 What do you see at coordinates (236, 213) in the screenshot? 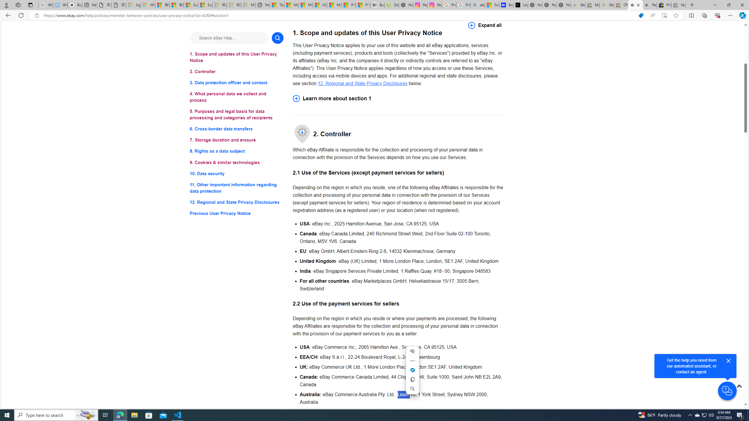
I see `Previous User Privacy Notice` at bounding box center [236, 213].